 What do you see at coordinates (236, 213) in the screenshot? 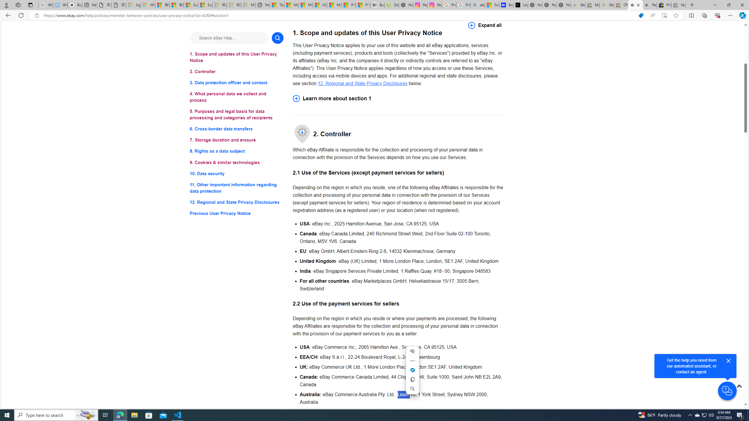
I see `Previous User Privacy Notice` at bounding box center [236, 213].